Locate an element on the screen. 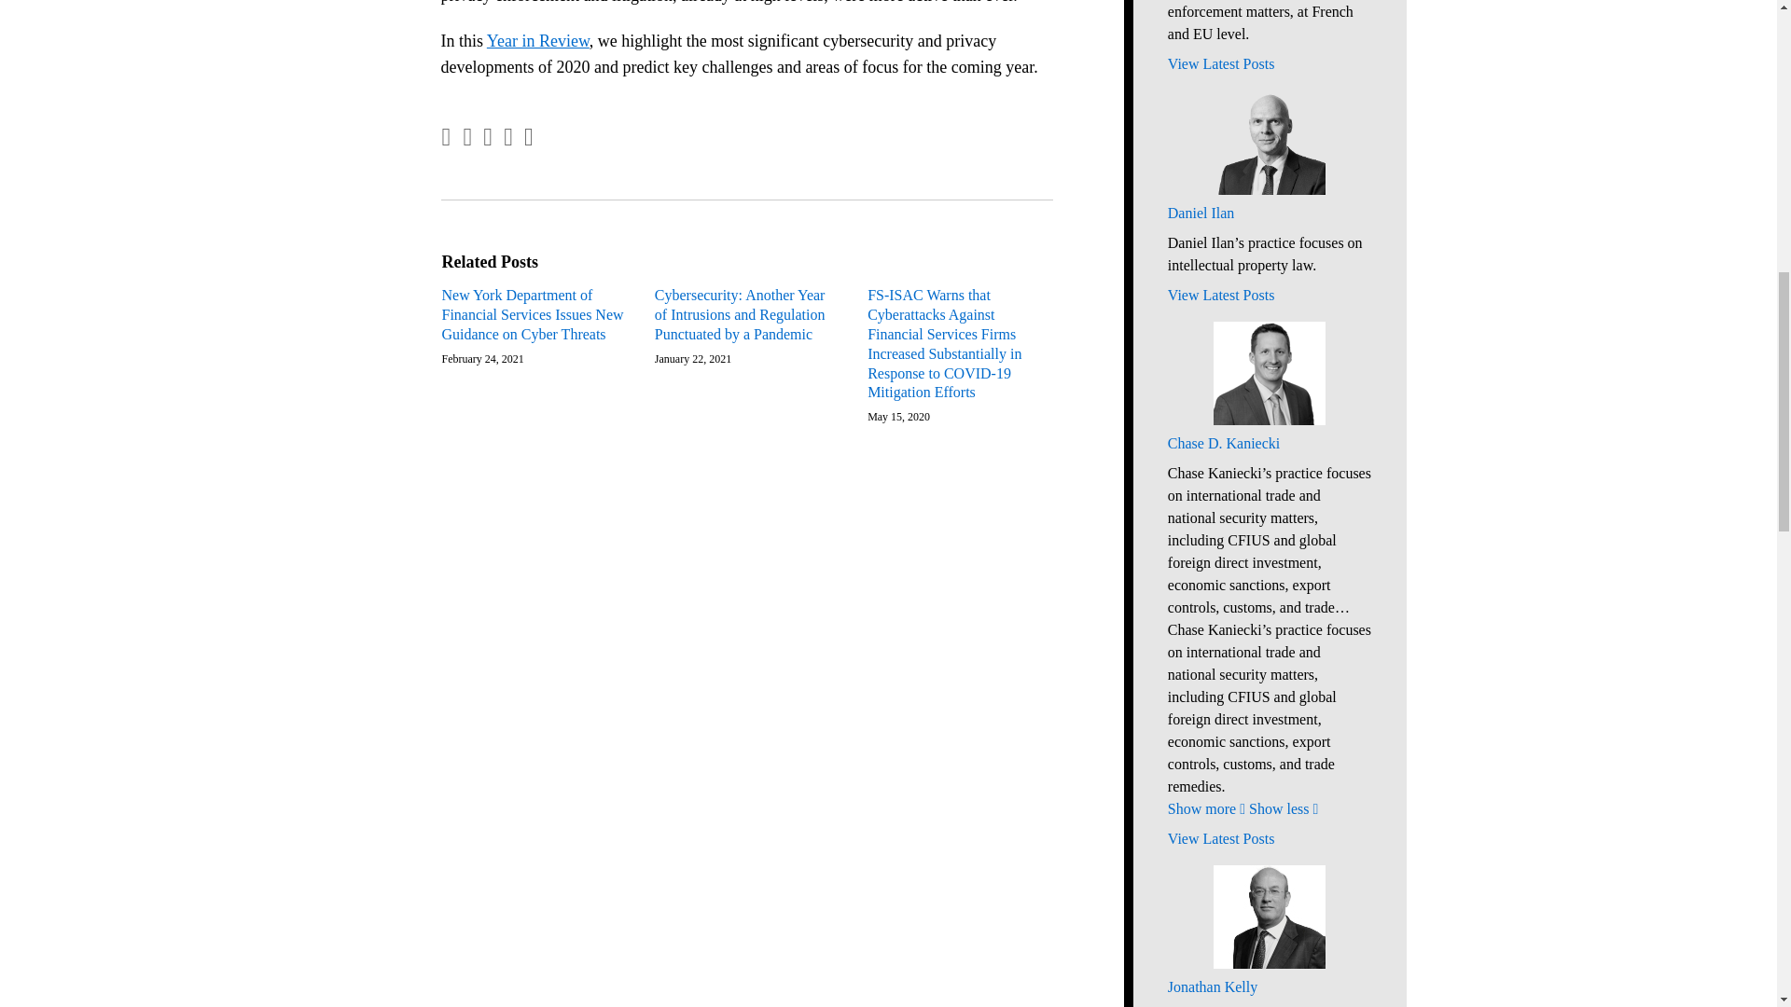 The height and width of the screenshot is (1007, 1791). Show more is located at coordinates (1205, 807).